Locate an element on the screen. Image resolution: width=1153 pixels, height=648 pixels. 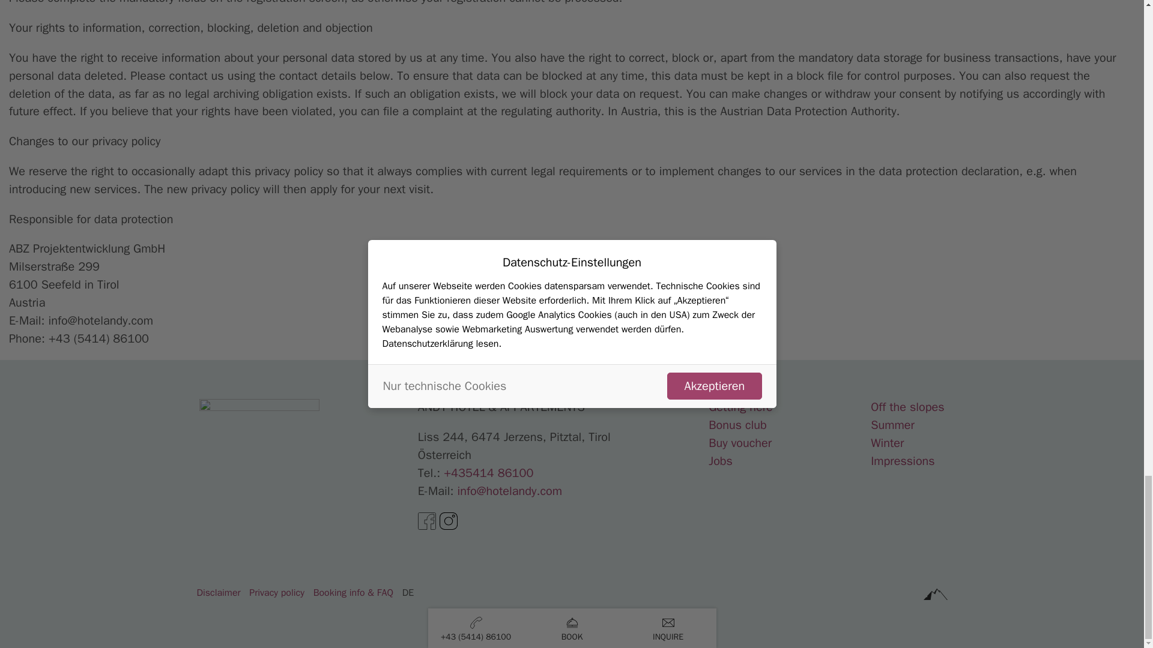
Bonus club is located at coordinates (737, 425).